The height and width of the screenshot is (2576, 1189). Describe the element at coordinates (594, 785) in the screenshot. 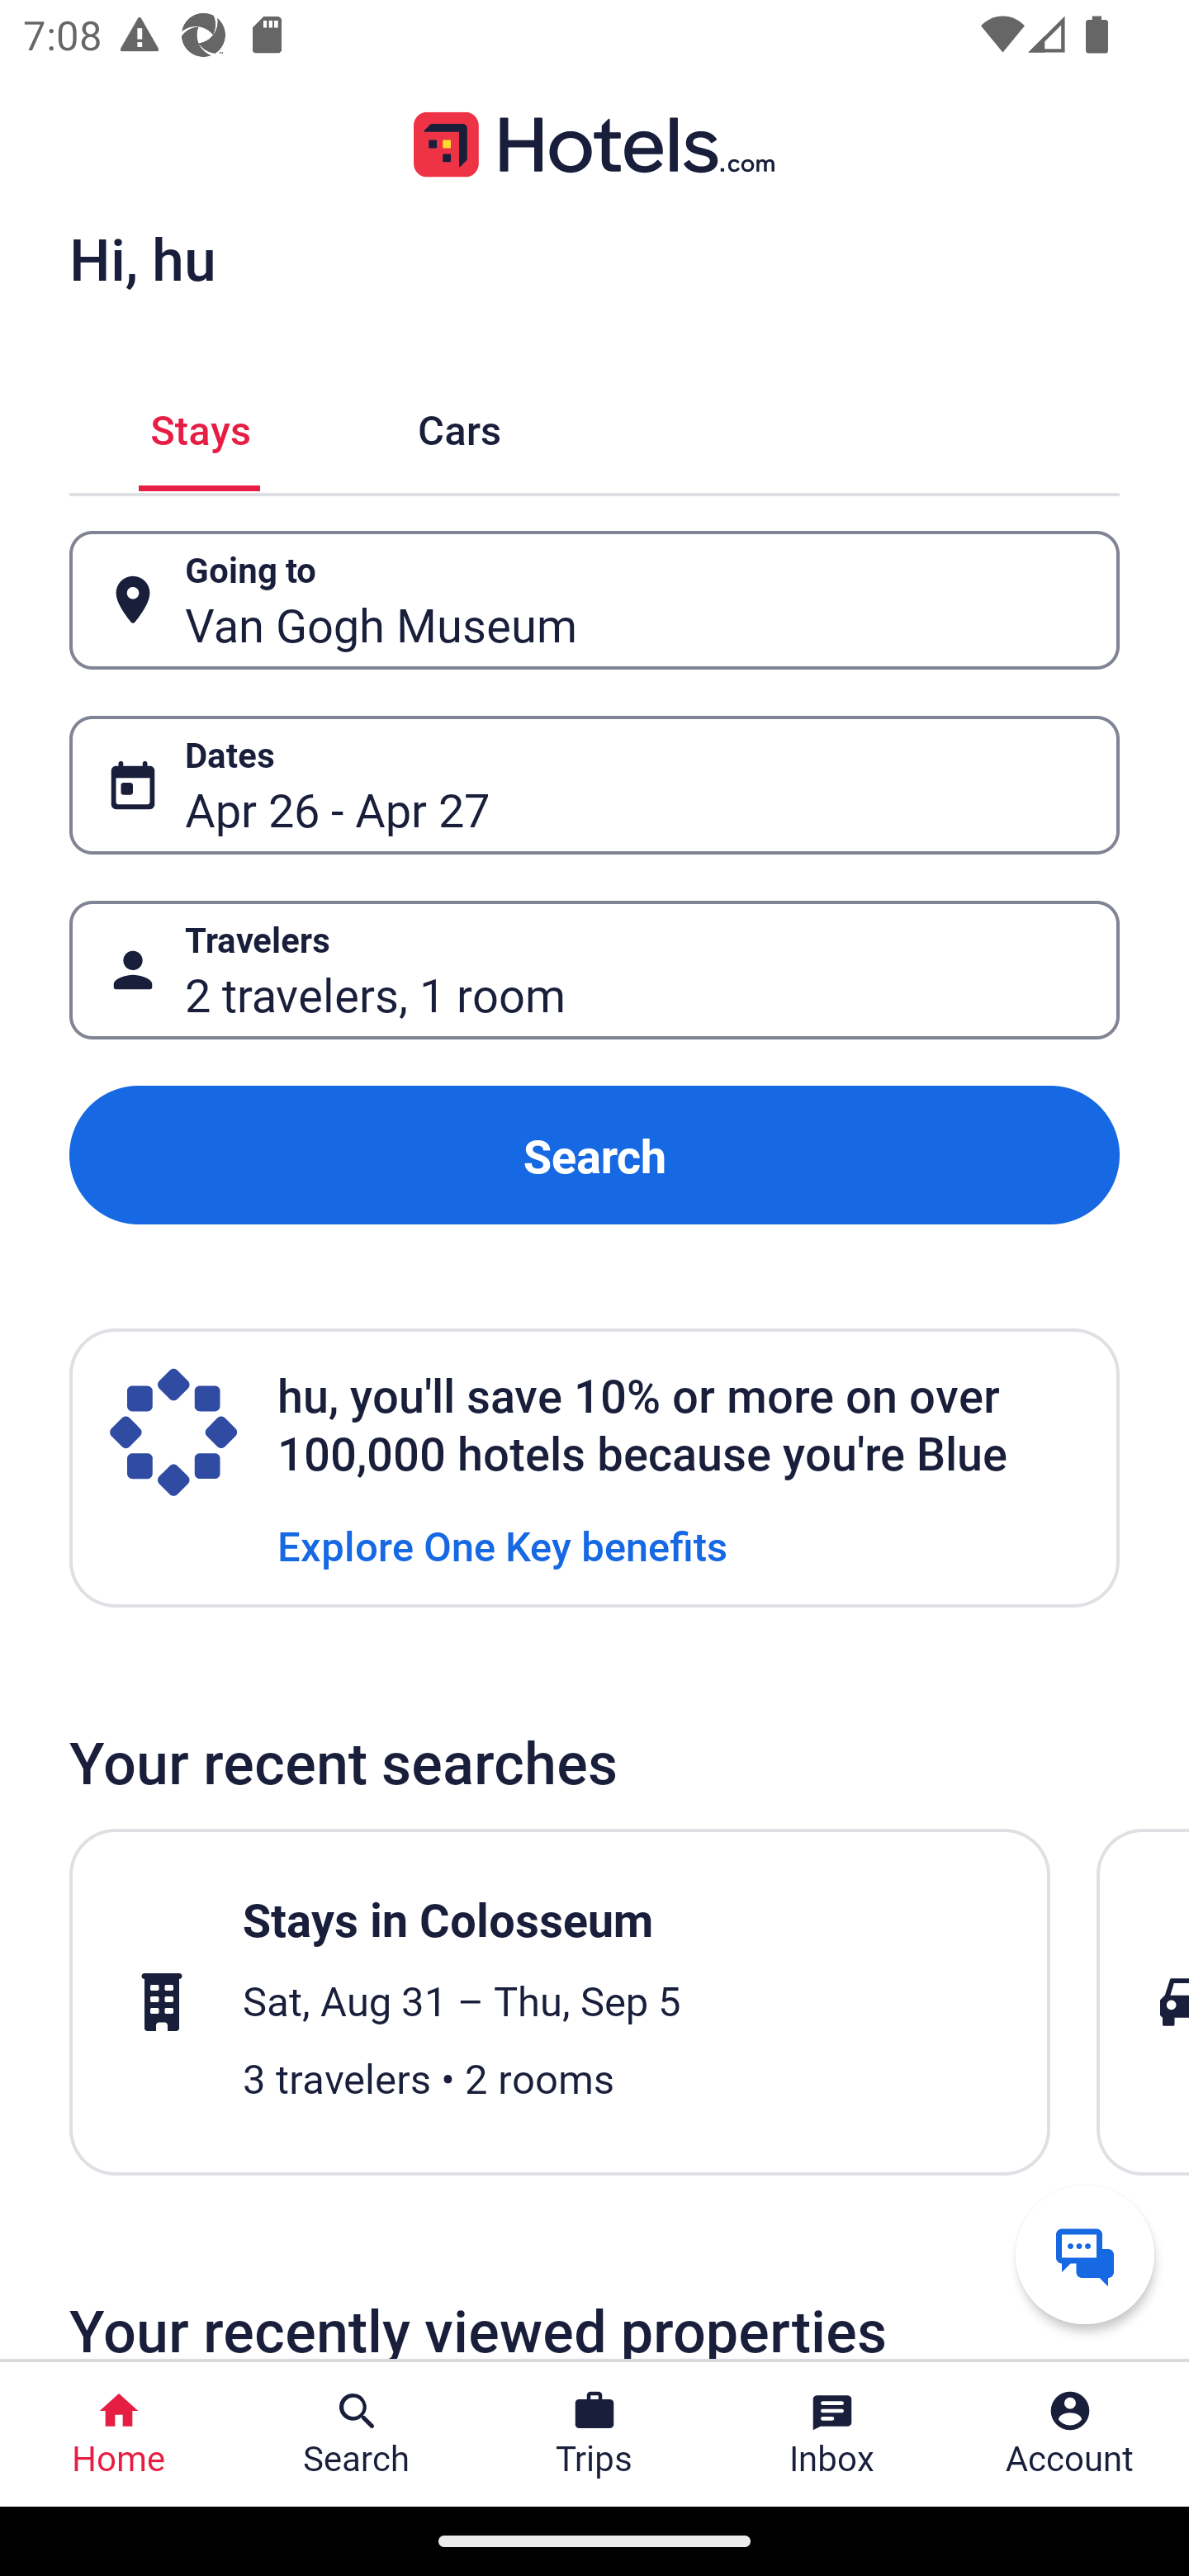

I see `Dates Button Apr 26 - Apr 27` at that location.